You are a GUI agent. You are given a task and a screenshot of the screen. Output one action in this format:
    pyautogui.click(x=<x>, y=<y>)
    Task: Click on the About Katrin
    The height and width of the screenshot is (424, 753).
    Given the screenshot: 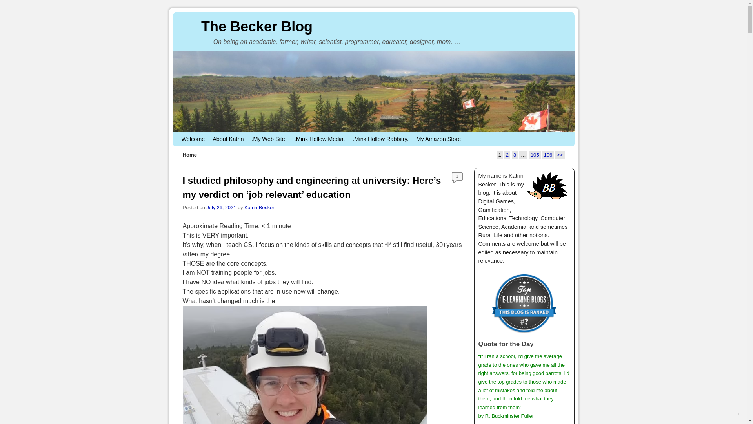 What is the action you would take?
    pyautogui.click(x=228, y=139)
    